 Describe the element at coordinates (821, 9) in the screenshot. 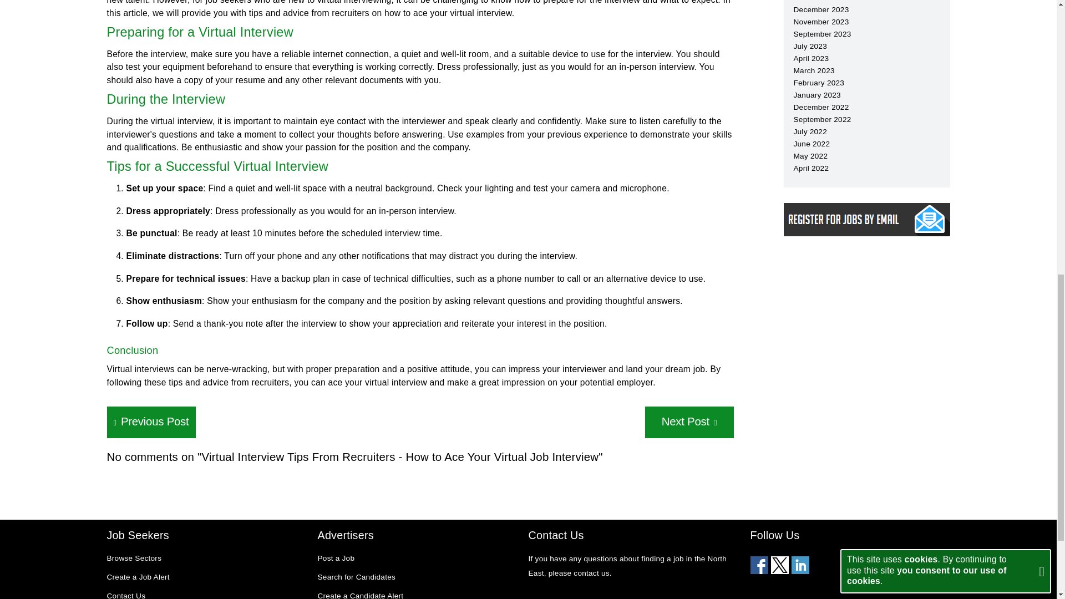

I see `December 2023` at that location.